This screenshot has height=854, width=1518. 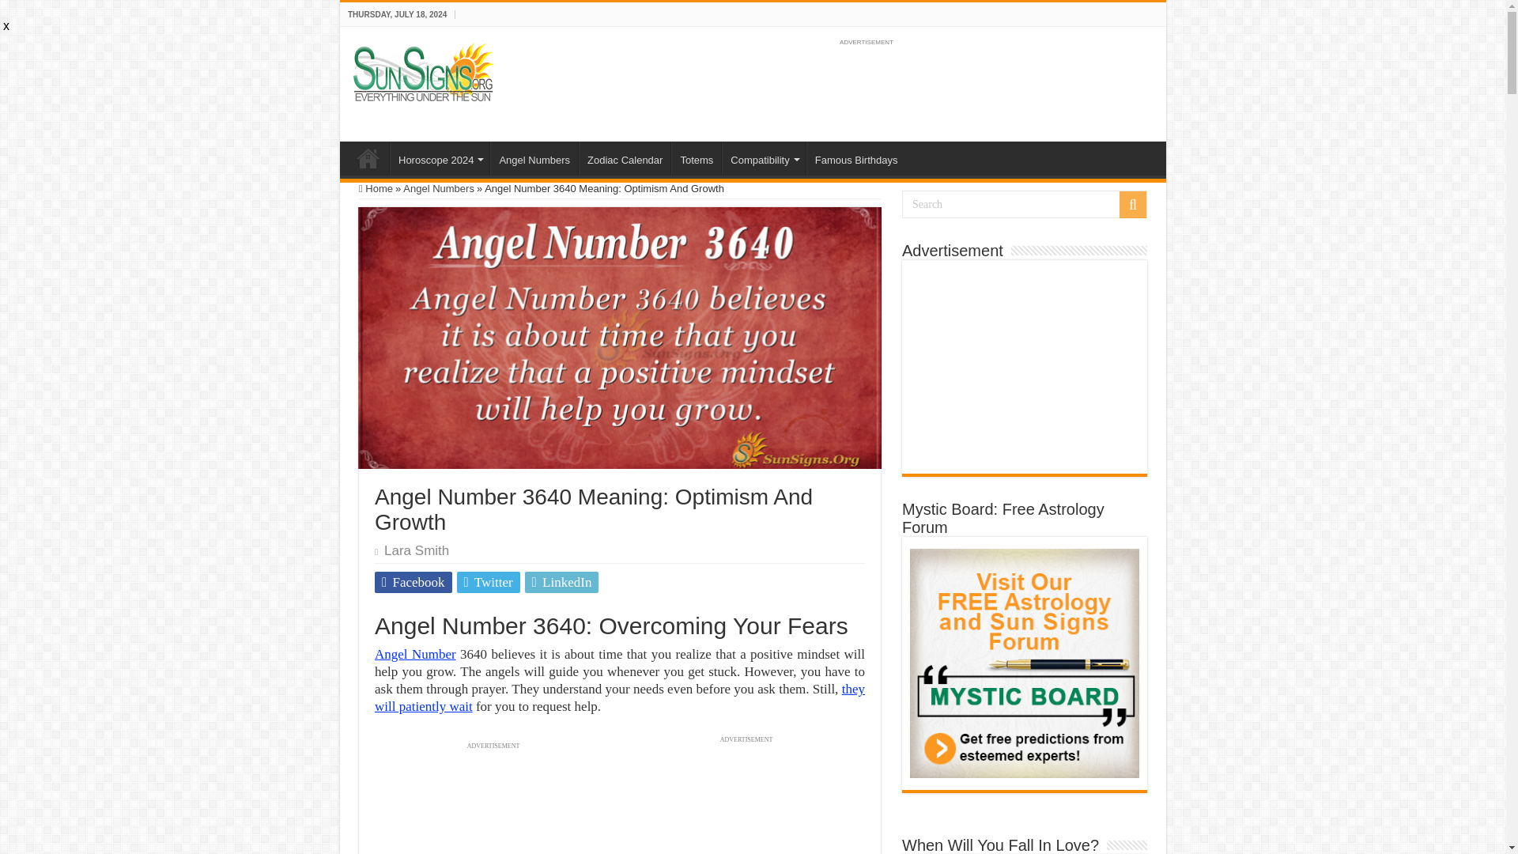 What do you see at coordinates (440, 158) in the screenshot?
I see `Horoscope 2024` at bounding box center [440, 158].